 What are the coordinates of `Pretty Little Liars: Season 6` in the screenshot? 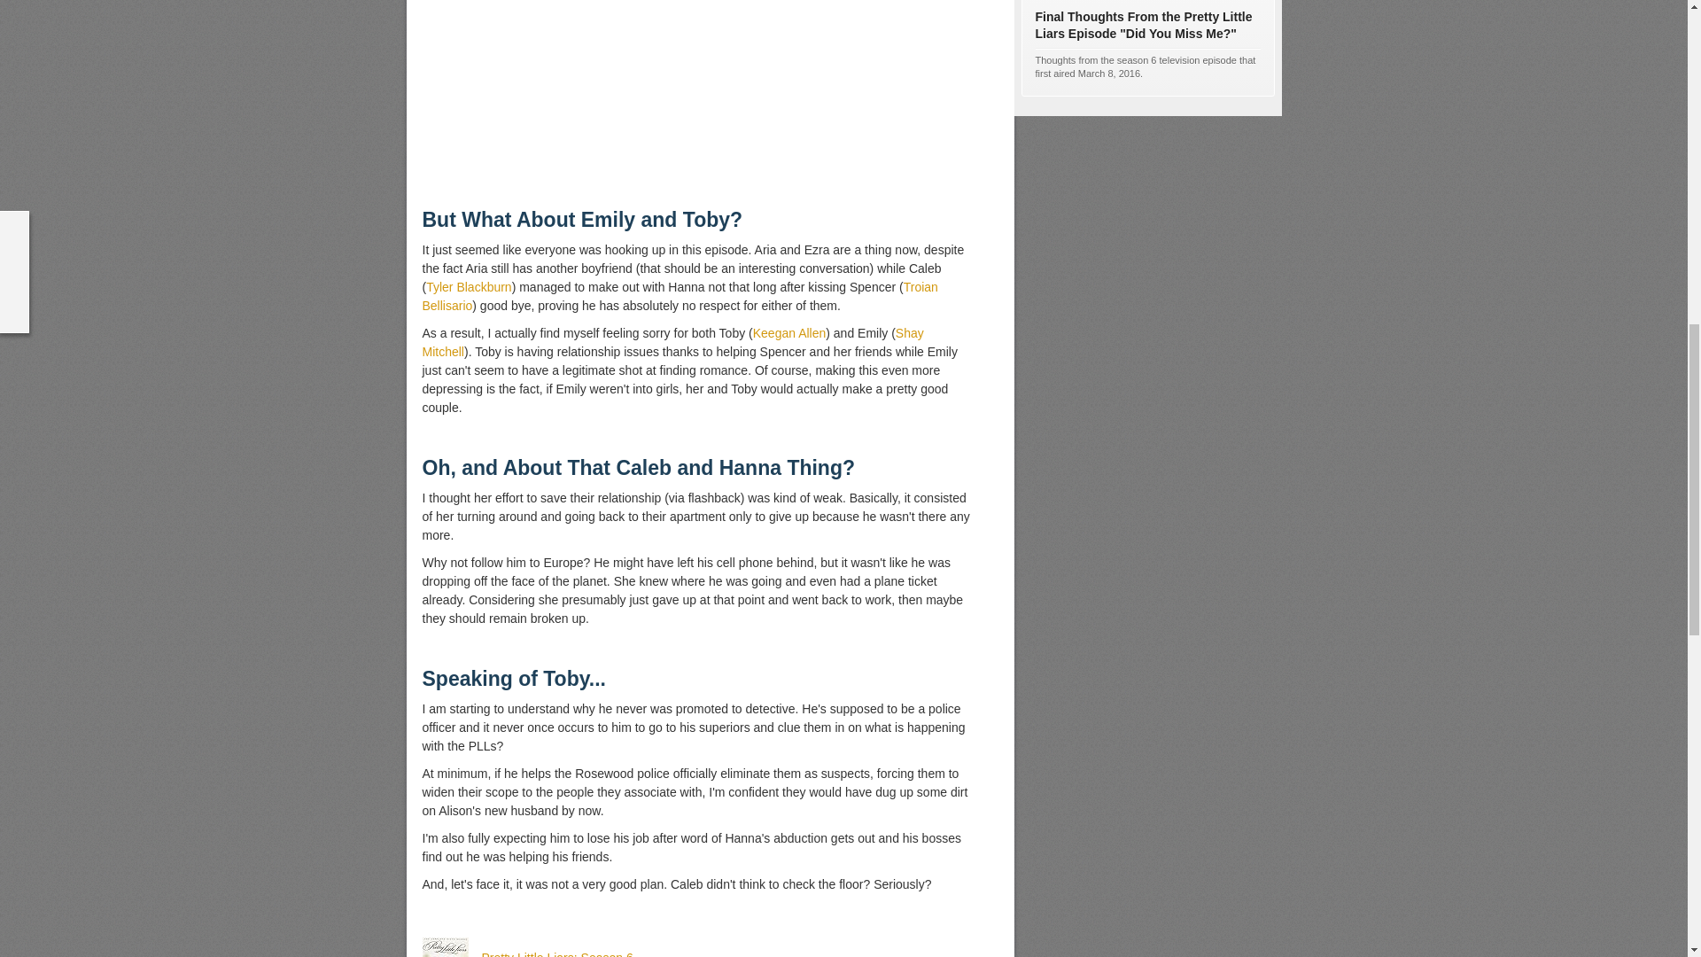 It's located at (556, 953).